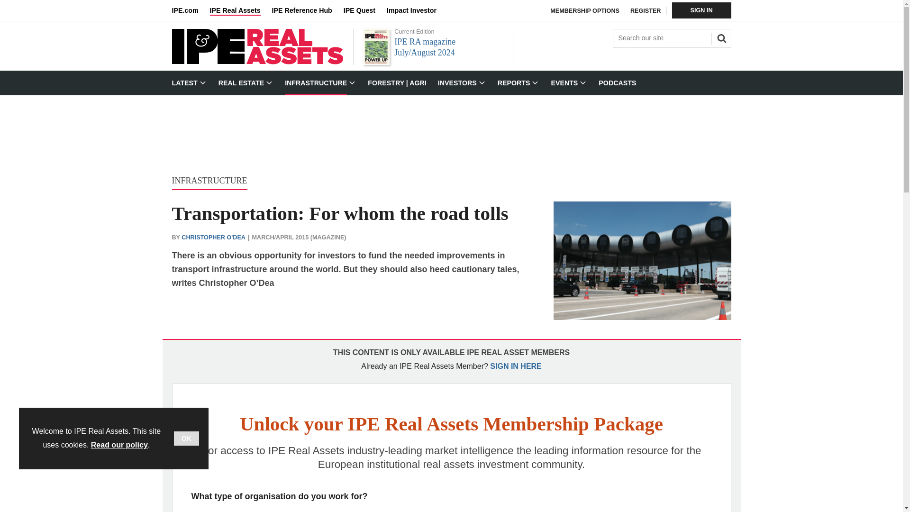 The image size is (910, 512). I want to click on IPE Reference Hub, so click(307, 10).